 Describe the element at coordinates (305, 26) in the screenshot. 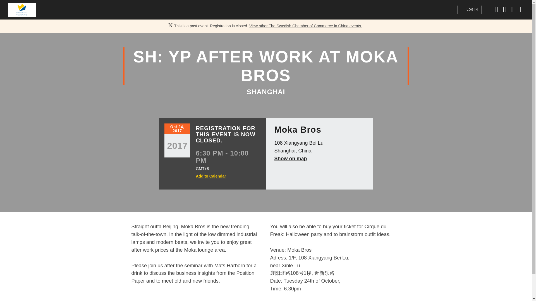

I see `View other The Swedish Chamber of Commerce in China events.` at that location.